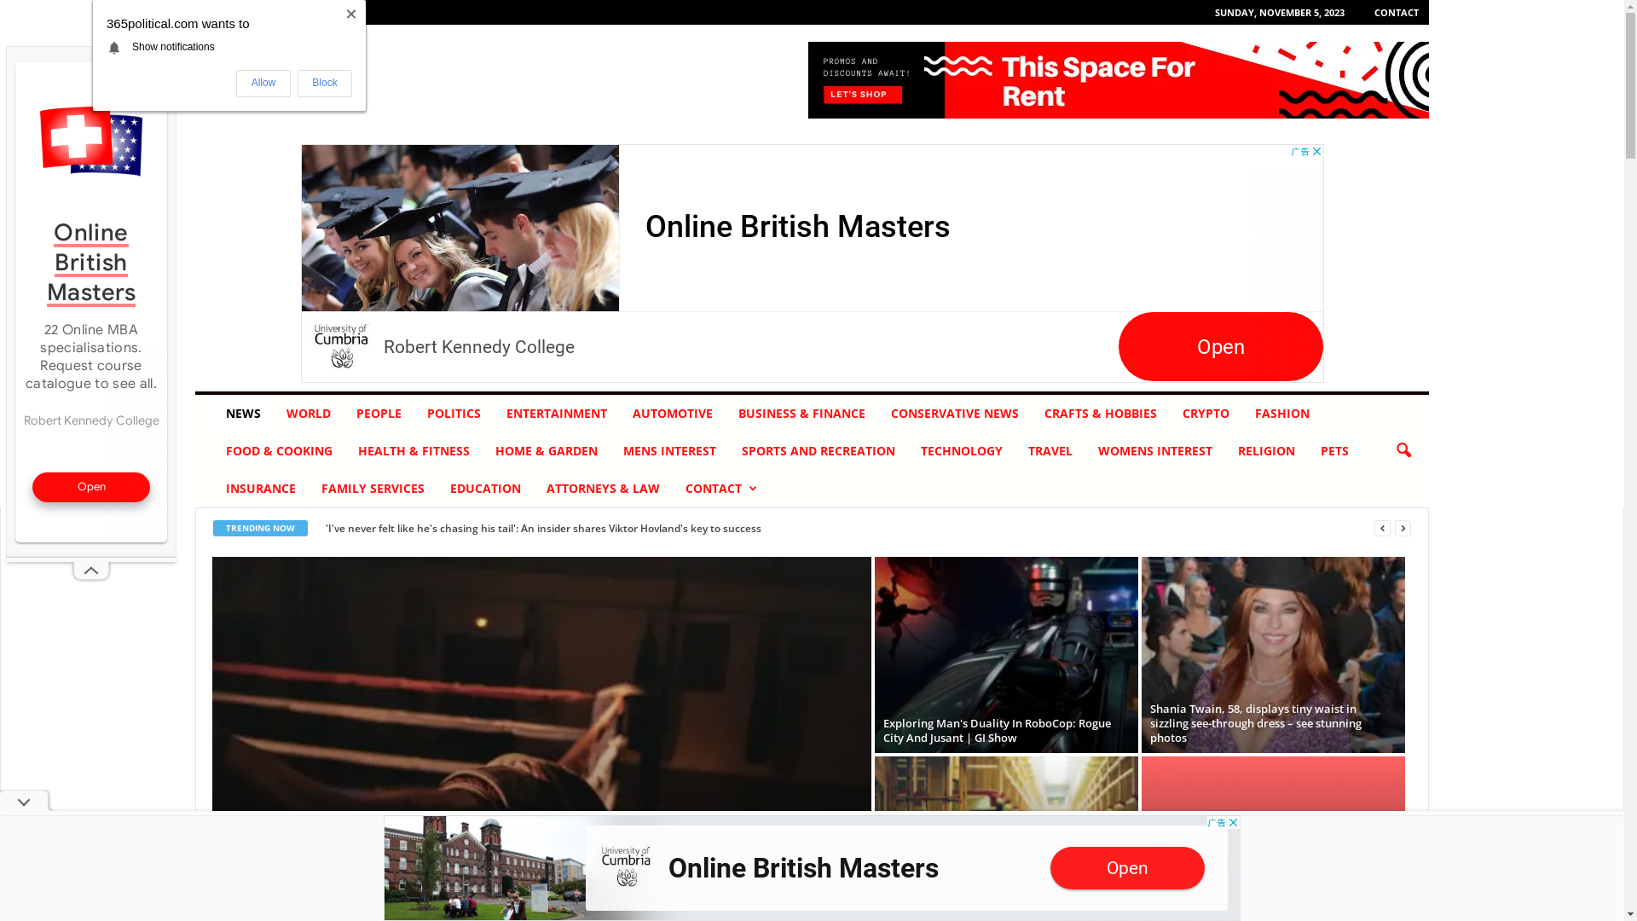  Describe the element at coordinates (486, 489) in the screenshot. I see `EDUCATION` at that location.